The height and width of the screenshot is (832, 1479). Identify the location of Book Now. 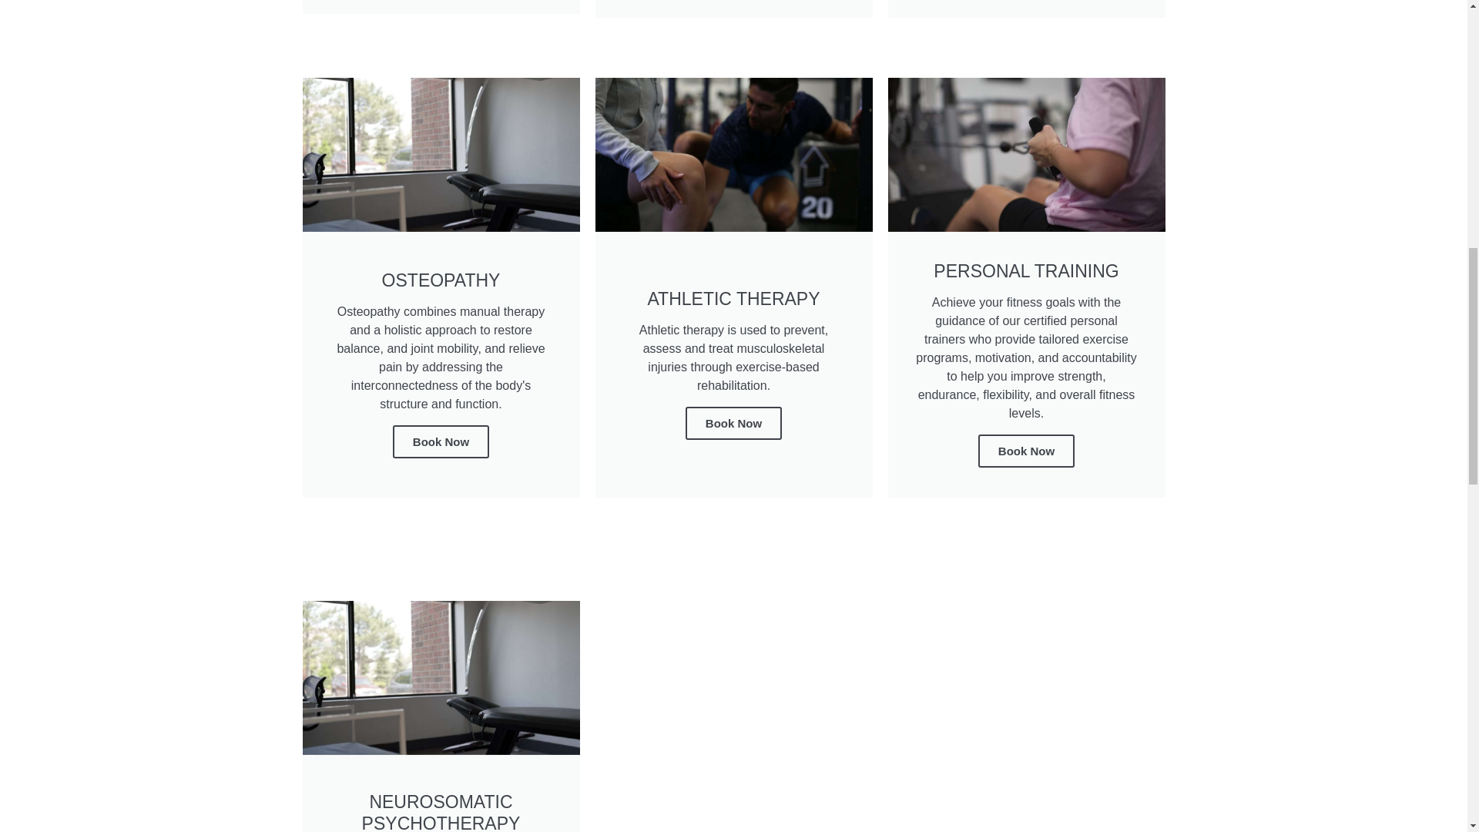
(441, 441).